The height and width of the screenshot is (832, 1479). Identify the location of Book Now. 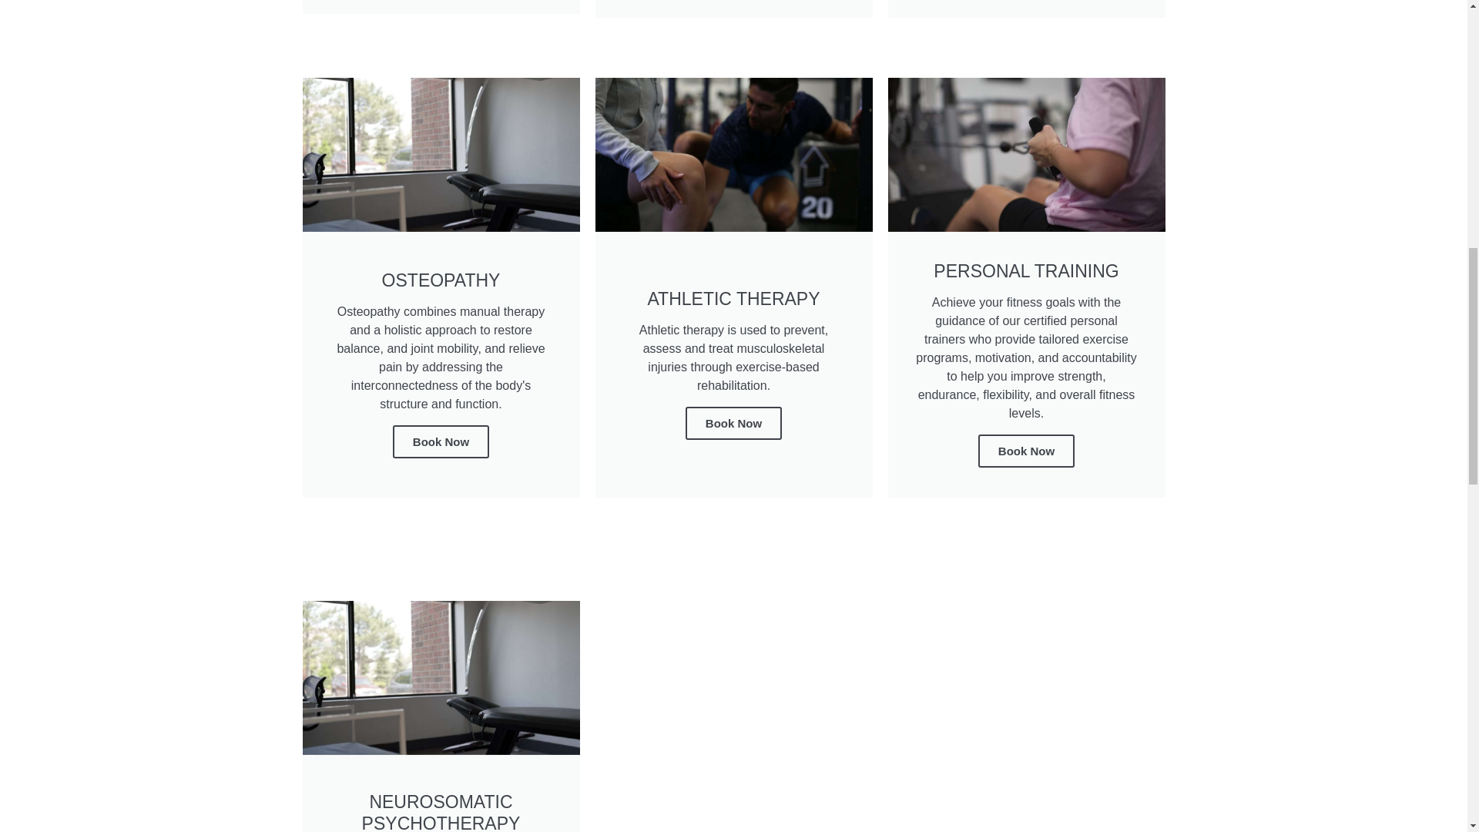
(441, 441).